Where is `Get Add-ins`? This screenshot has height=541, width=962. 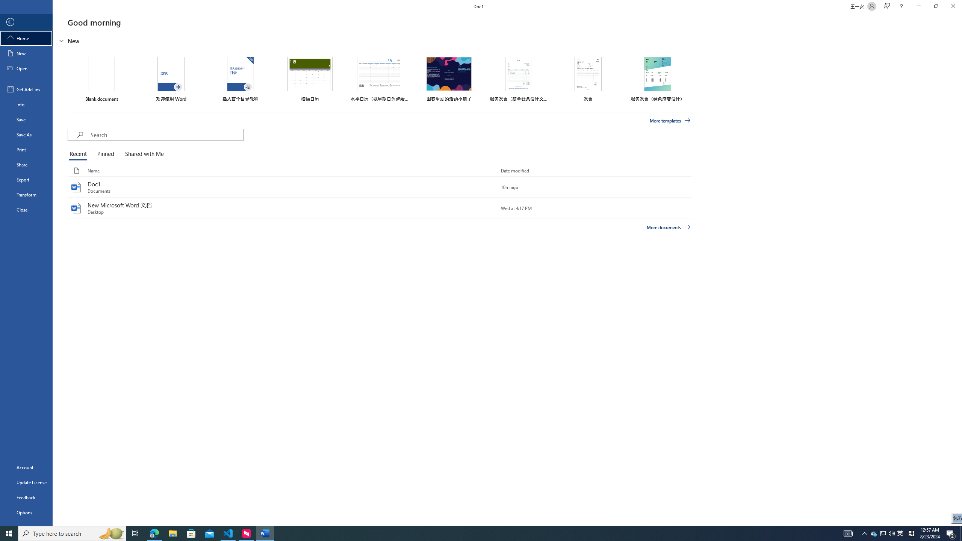
Get Add-ins is located at coordinates (26, 89).